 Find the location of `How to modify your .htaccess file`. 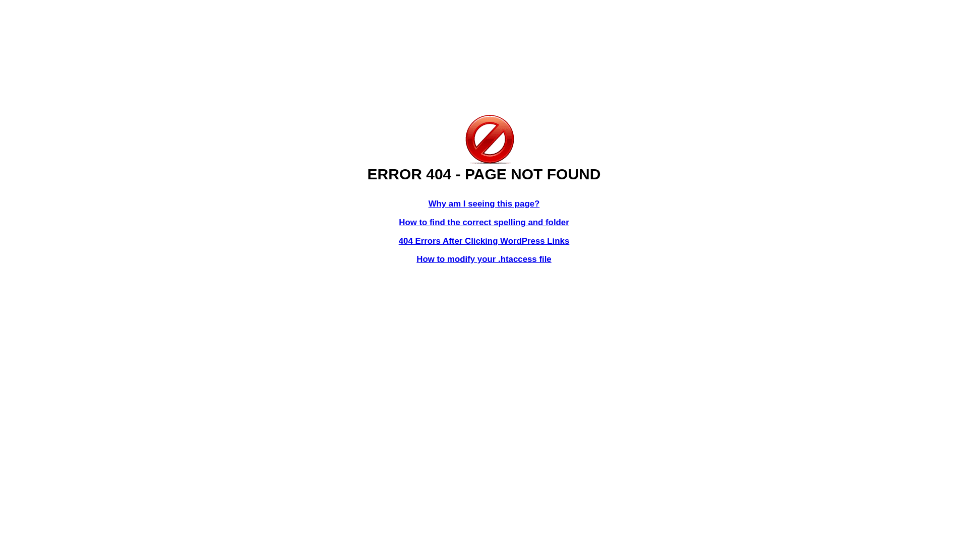

How to modify your .htaccess file is located at coordinates (484, 259).